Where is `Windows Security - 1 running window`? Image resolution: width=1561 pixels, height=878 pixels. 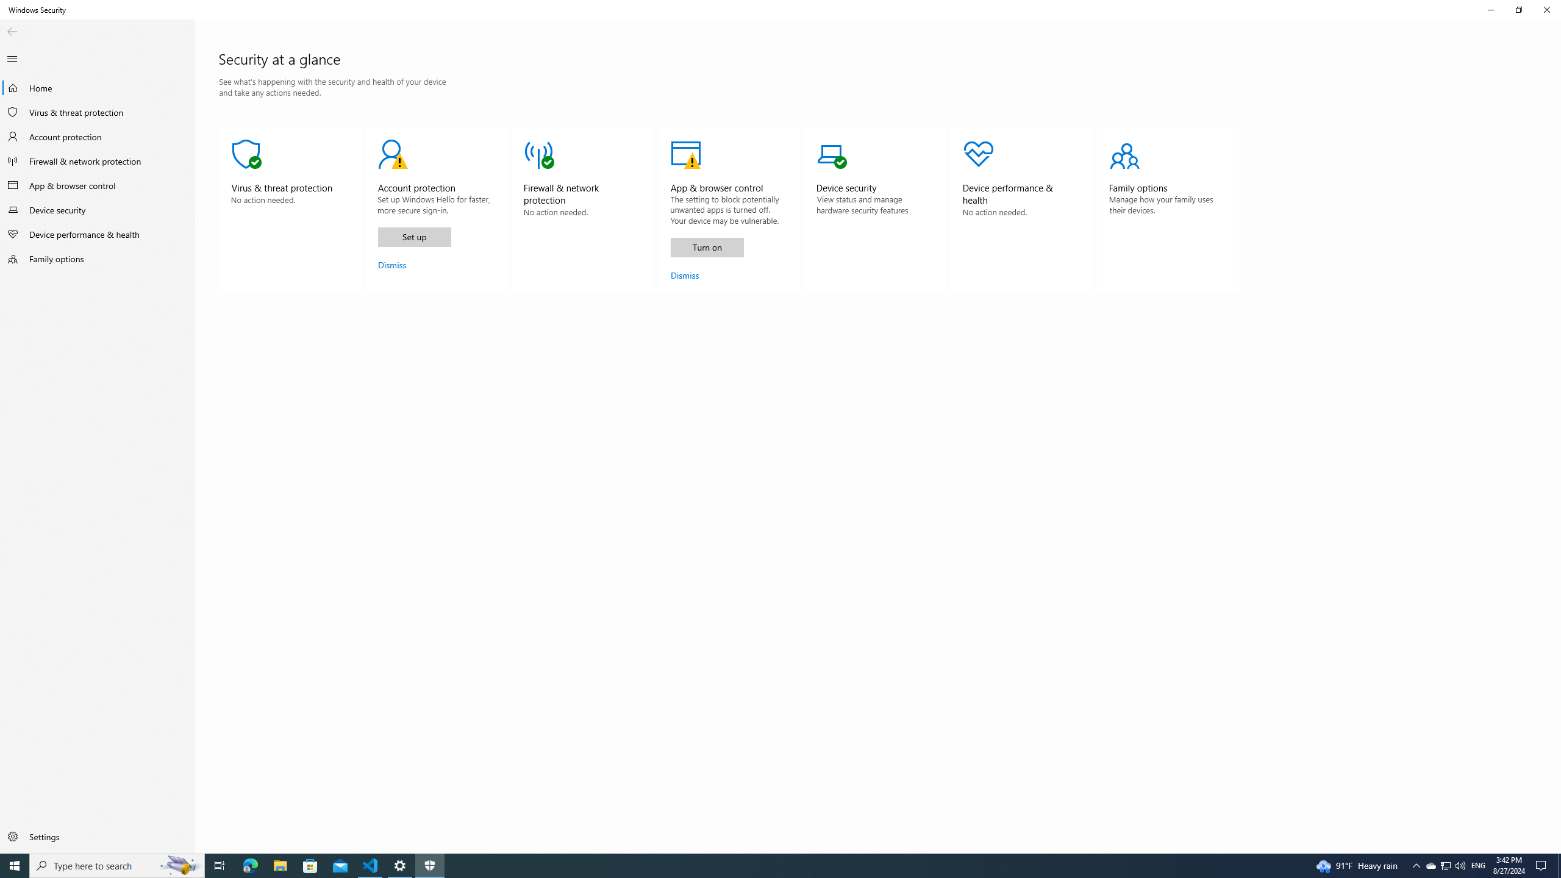 Windows Security - 1 running window is located at coordinates (429, 866).